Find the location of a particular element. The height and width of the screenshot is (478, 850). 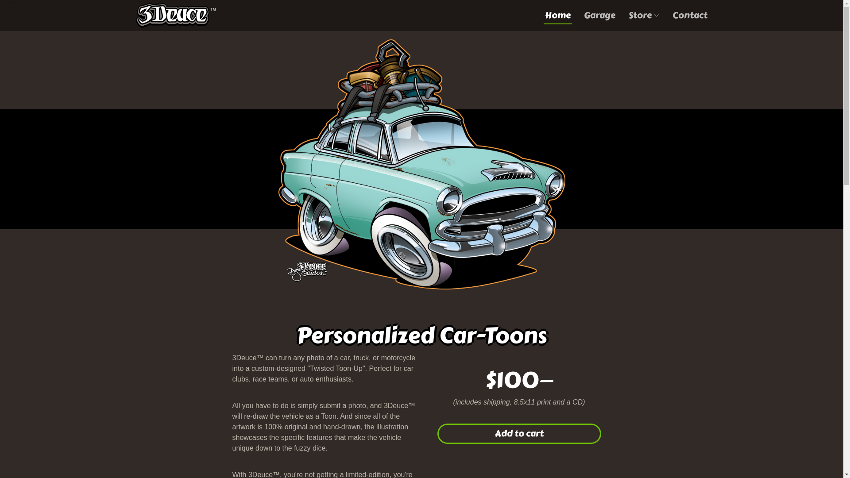

Home is located at coordinates (558, 15).